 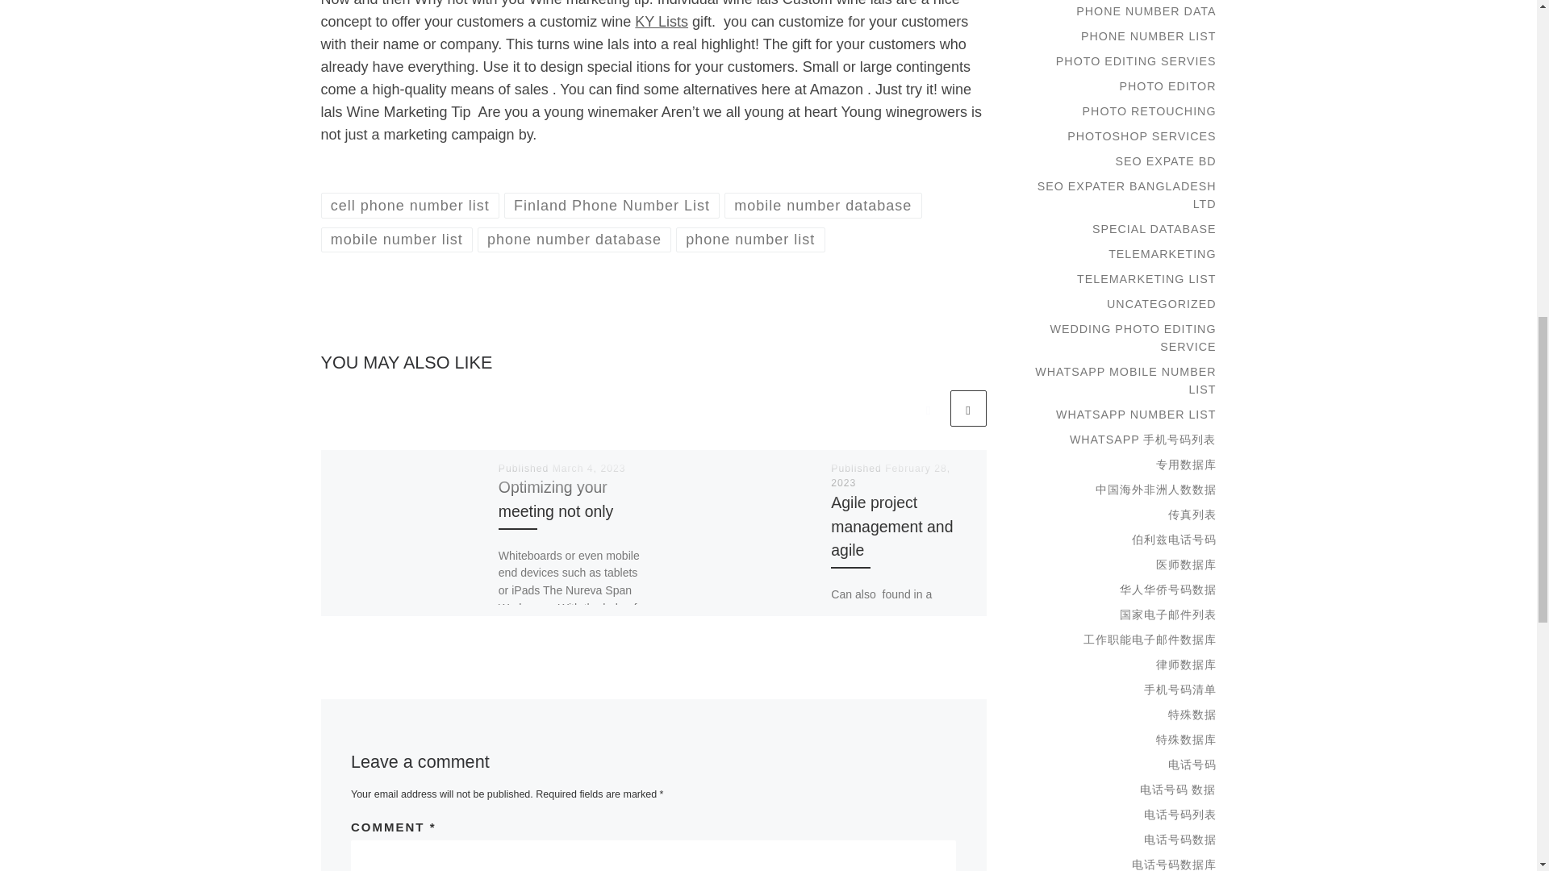 I want to click on cell phone number list, so click(x=410, y=205).